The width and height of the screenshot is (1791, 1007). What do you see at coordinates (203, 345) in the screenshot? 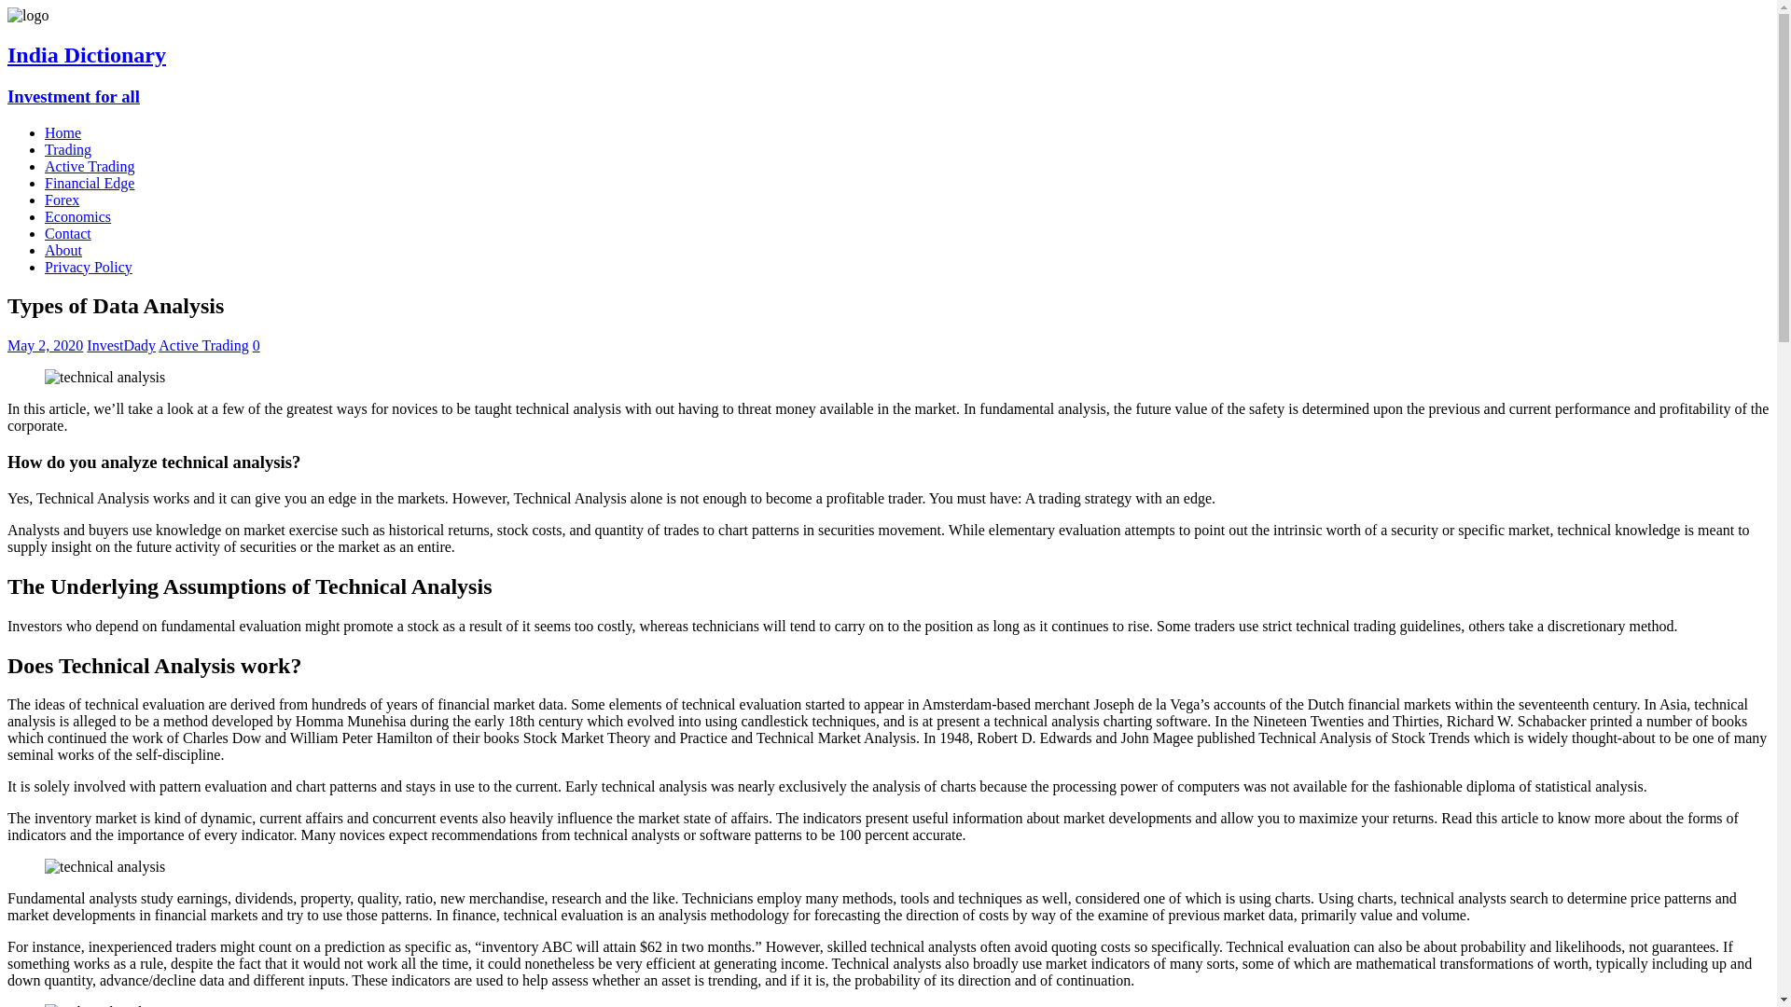
I see `Active Trading` at bounding box center [203, 345].